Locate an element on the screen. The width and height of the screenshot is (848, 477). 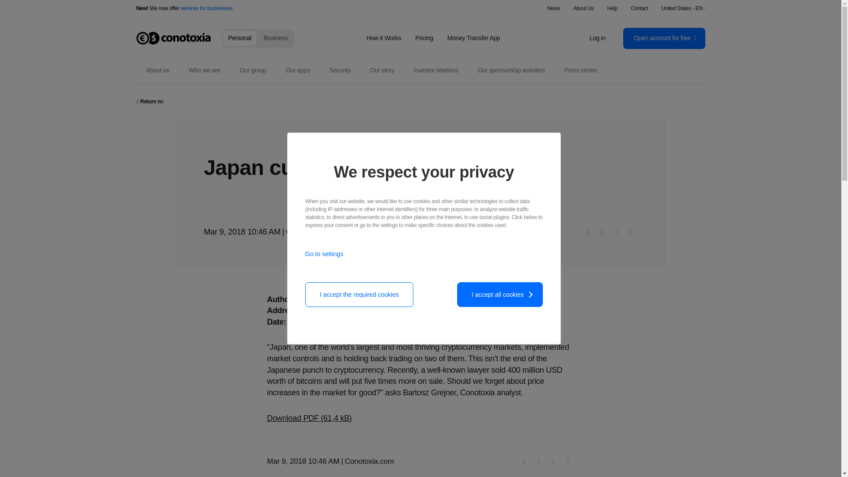
Open account for free is located at coordinates (664, 38).